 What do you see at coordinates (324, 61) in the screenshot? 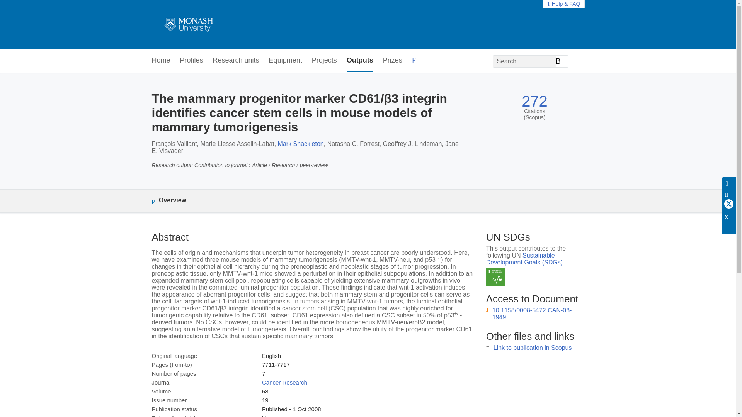
I see `Projects` at bounding box center [324, 61].